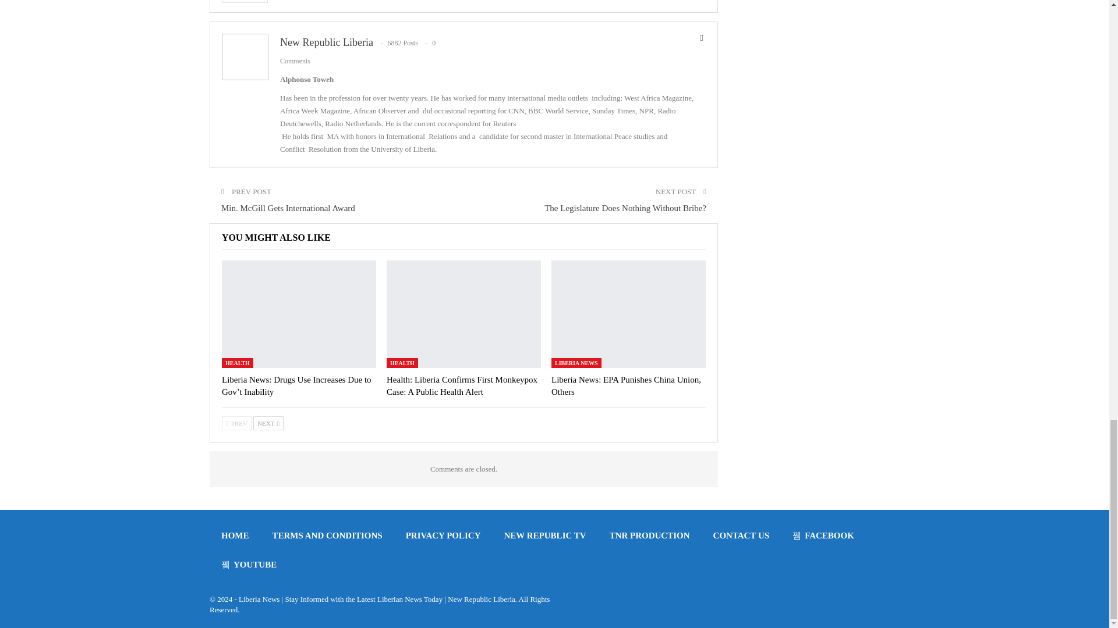 The image size is (1118, 628). I want to click on Next, so click(268, 423).